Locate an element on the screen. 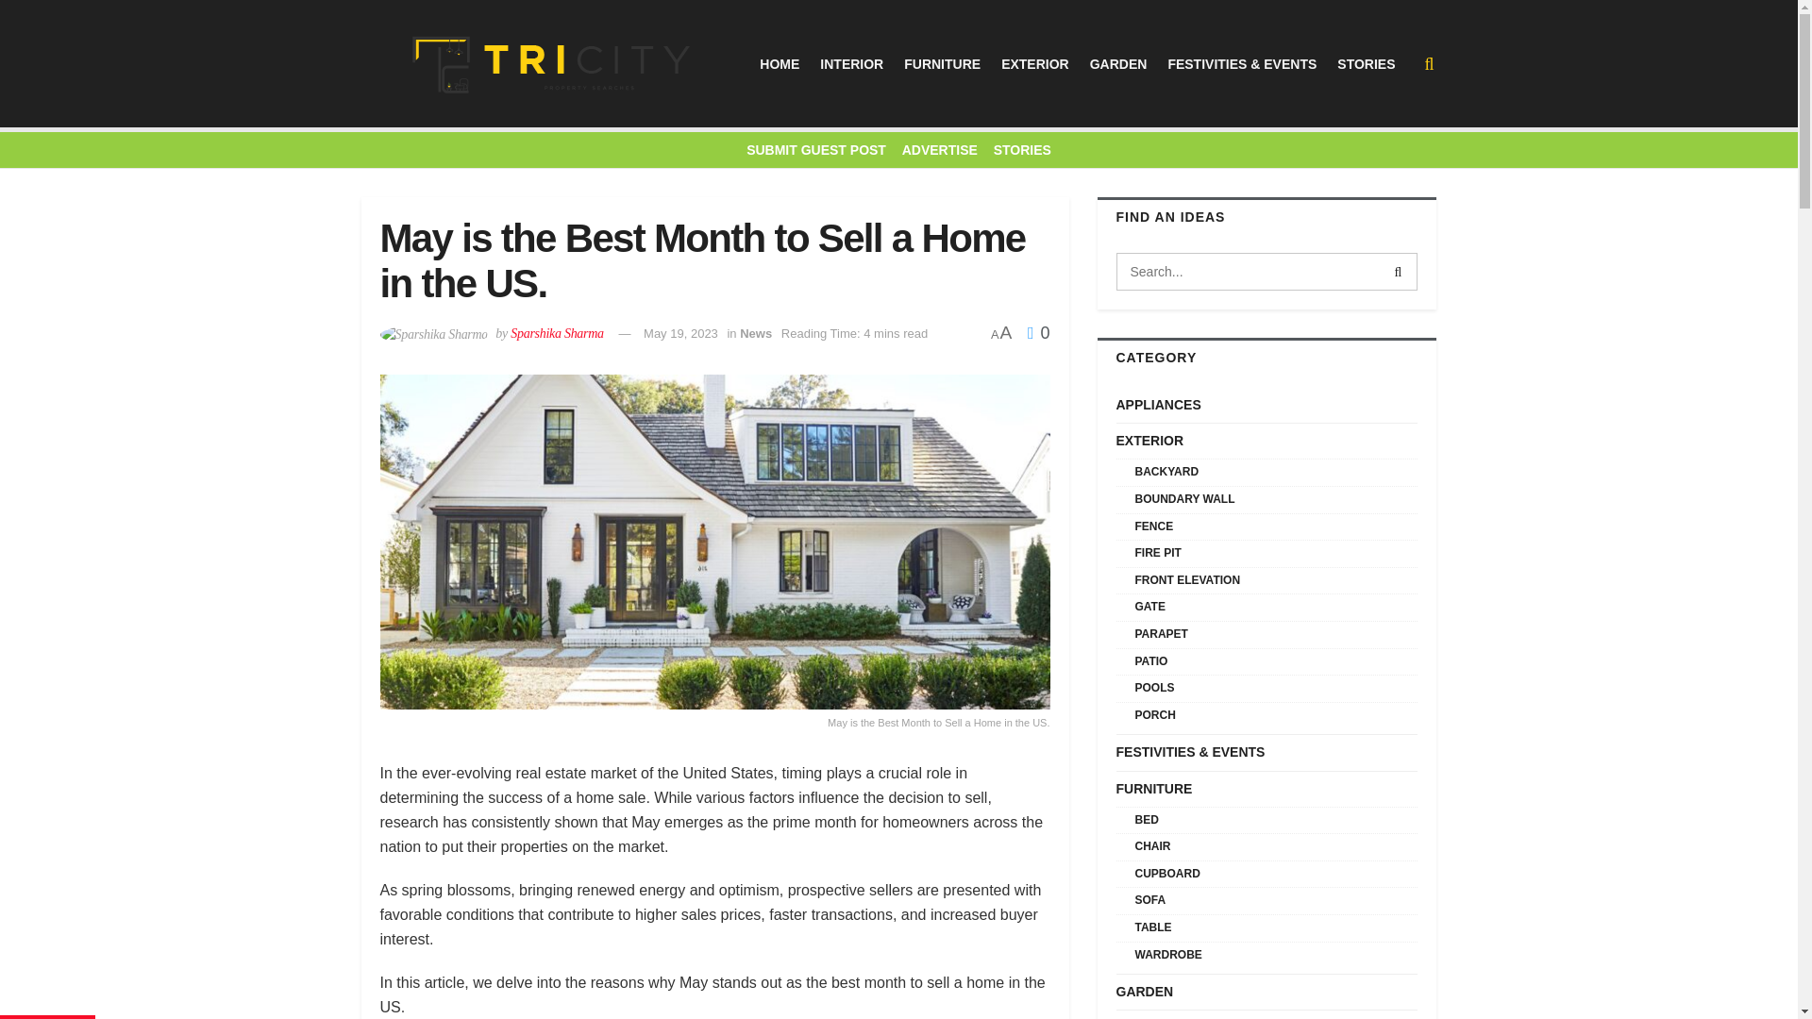 This screenshot has width=1812, height=1019. Sparshika Sharma is located at coordinates (557, 332).